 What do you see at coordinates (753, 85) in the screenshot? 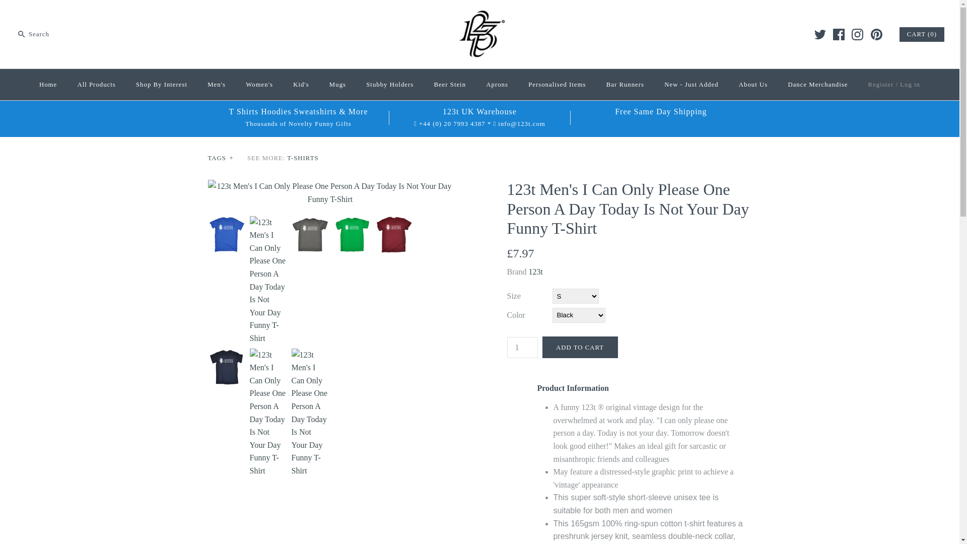
I see `About Us` at bounding box center [753, 85].